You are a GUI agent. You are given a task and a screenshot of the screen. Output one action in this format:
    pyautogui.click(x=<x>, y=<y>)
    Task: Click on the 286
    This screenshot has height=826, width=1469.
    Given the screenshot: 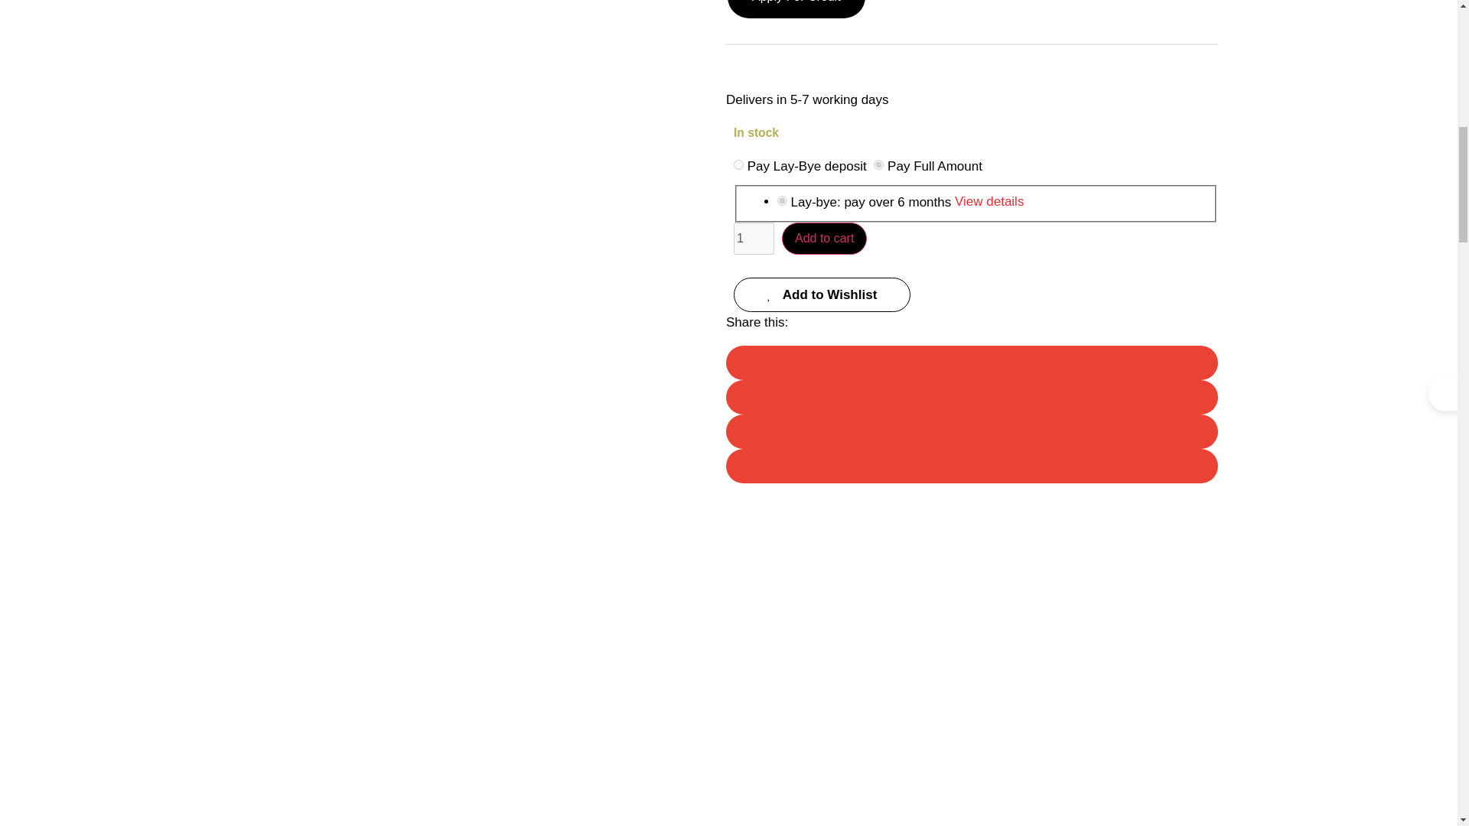 What is the action you would take?
    pyautogui.click(x=782, y=200)
    